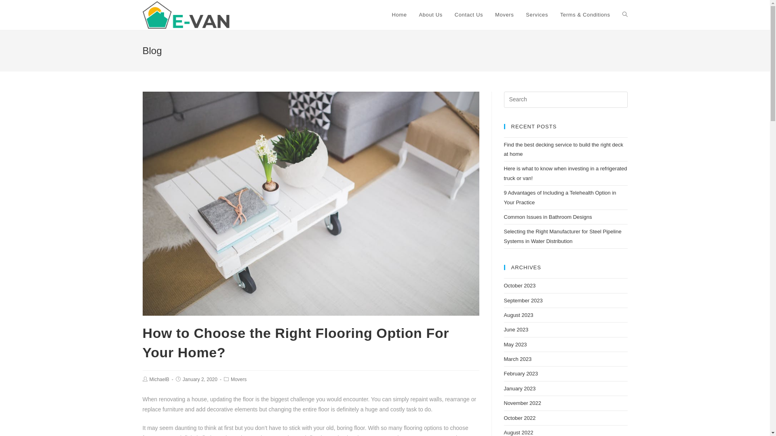  Describe the element at coordinates (516, 329) in the screenshot. I see `June 2023` at that location.